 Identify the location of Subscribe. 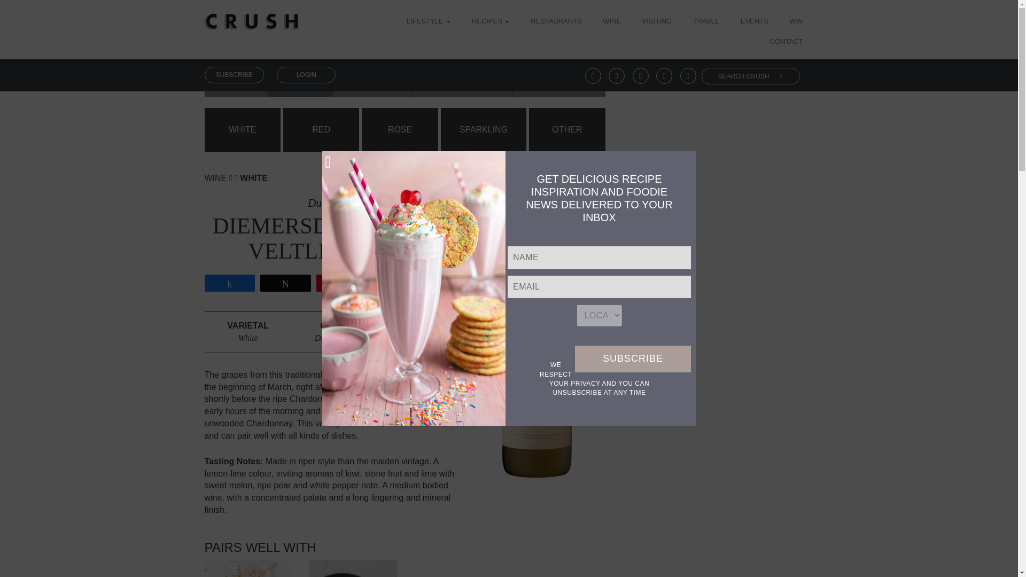
(633, 358).